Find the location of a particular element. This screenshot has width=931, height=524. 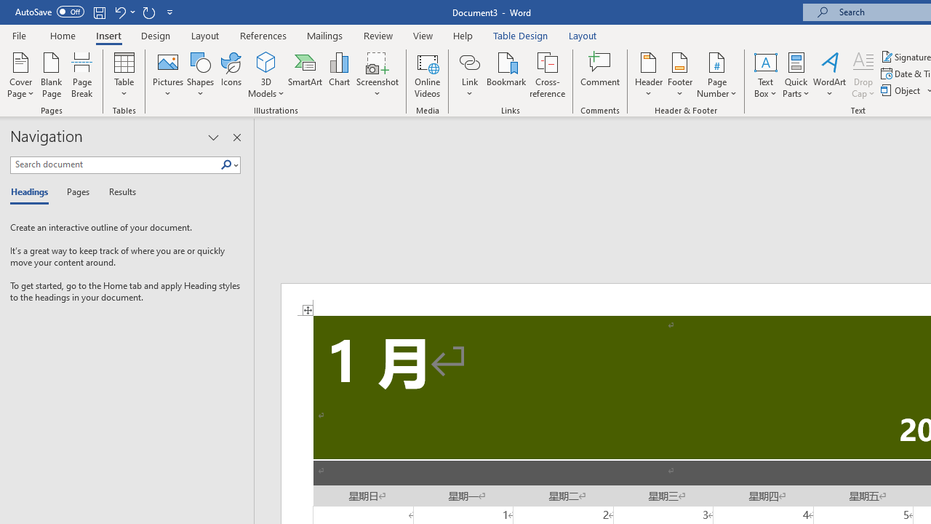

Table Design is located at coordinates (521, 35).